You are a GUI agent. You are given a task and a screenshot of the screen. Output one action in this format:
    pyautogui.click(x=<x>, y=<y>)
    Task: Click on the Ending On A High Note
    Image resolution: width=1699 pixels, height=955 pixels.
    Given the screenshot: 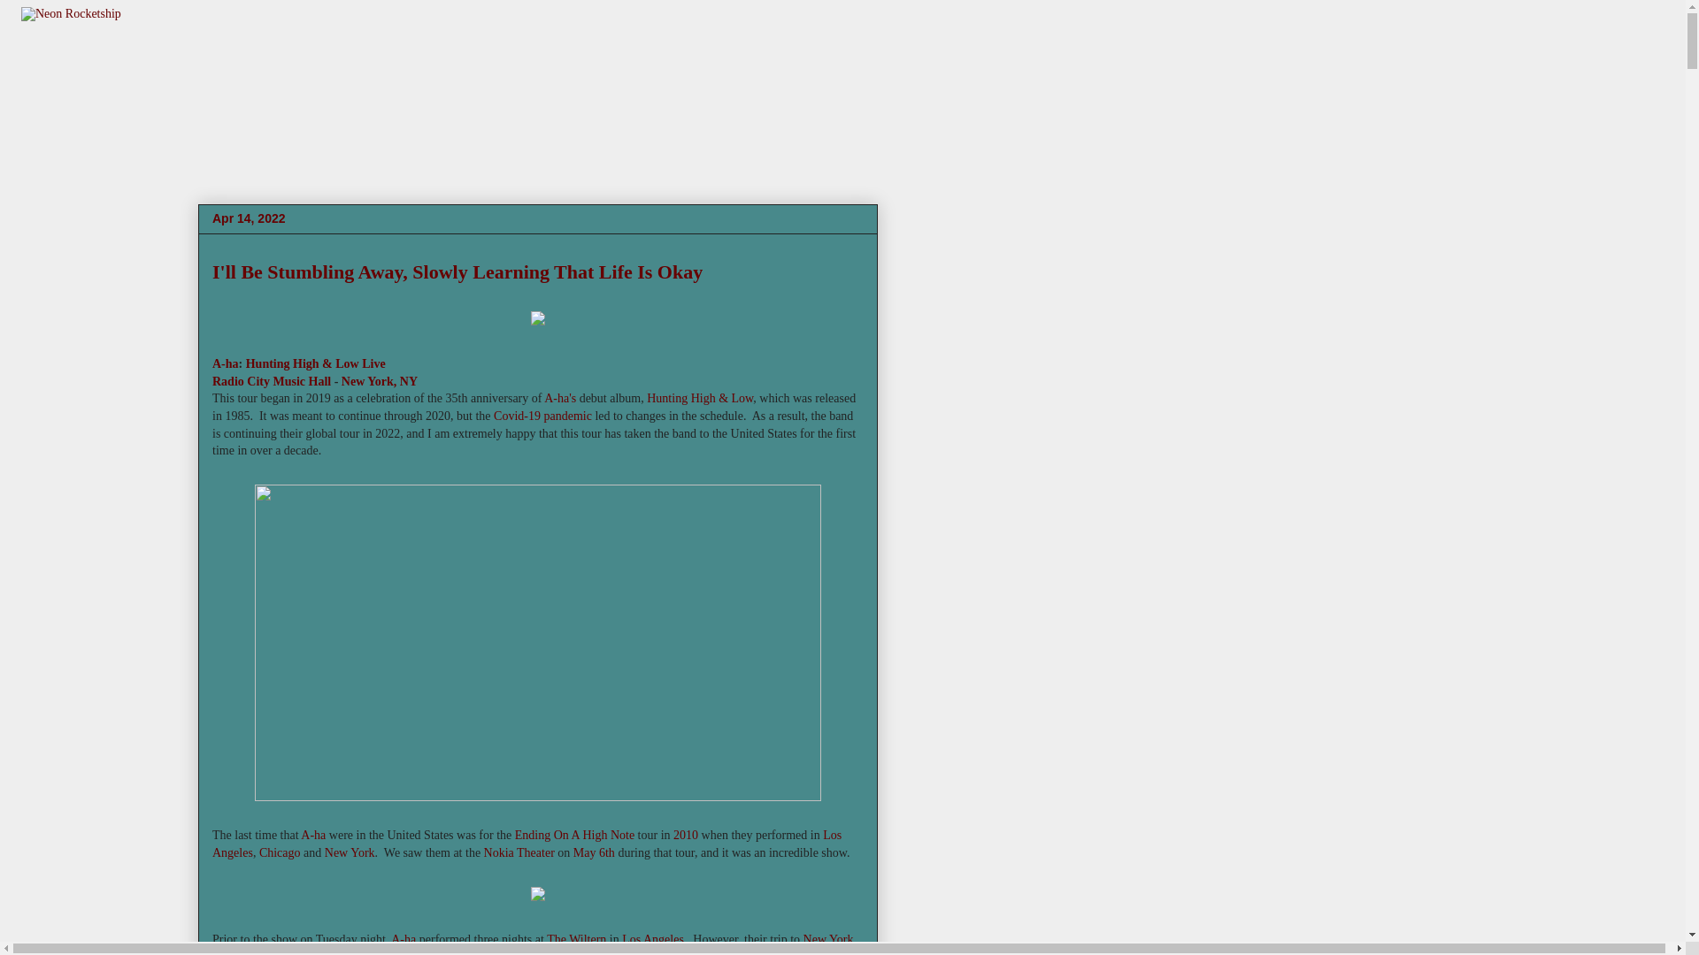 What is the action you would take?
    pyautogui.click(x=573, y=835)
    